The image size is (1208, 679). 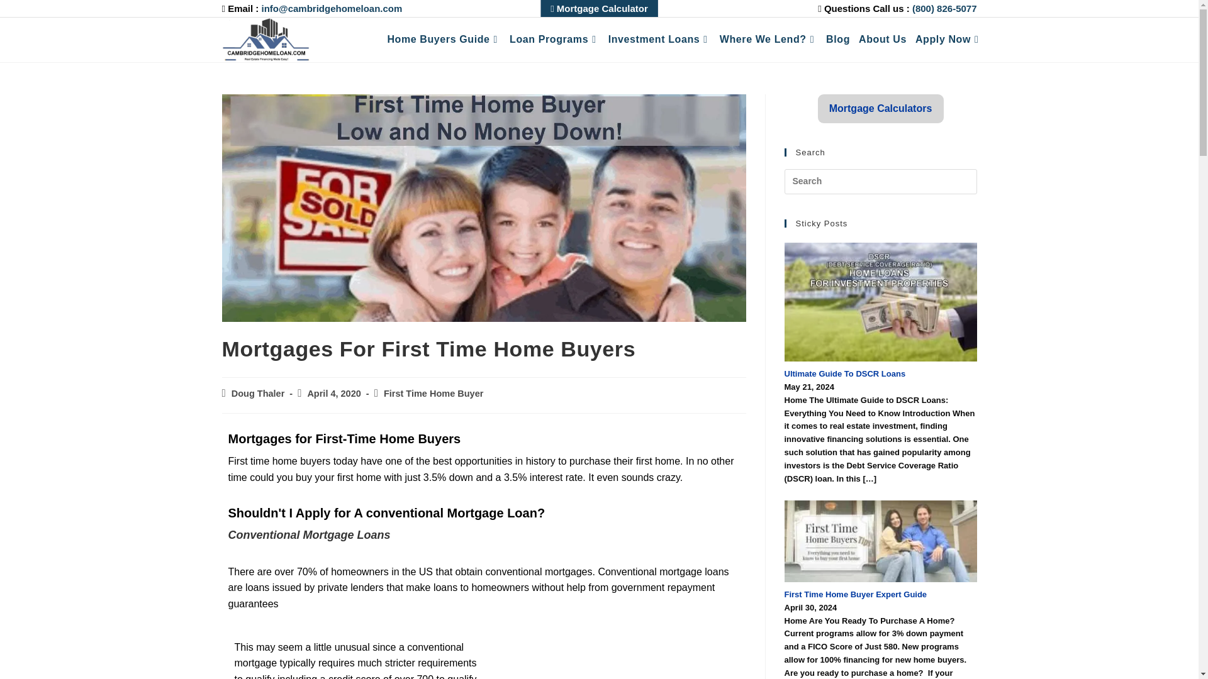 What do you see at coordinates (659, 39) in the screenshot?
I see `Investment Loans` at bounding box center [659, 39].